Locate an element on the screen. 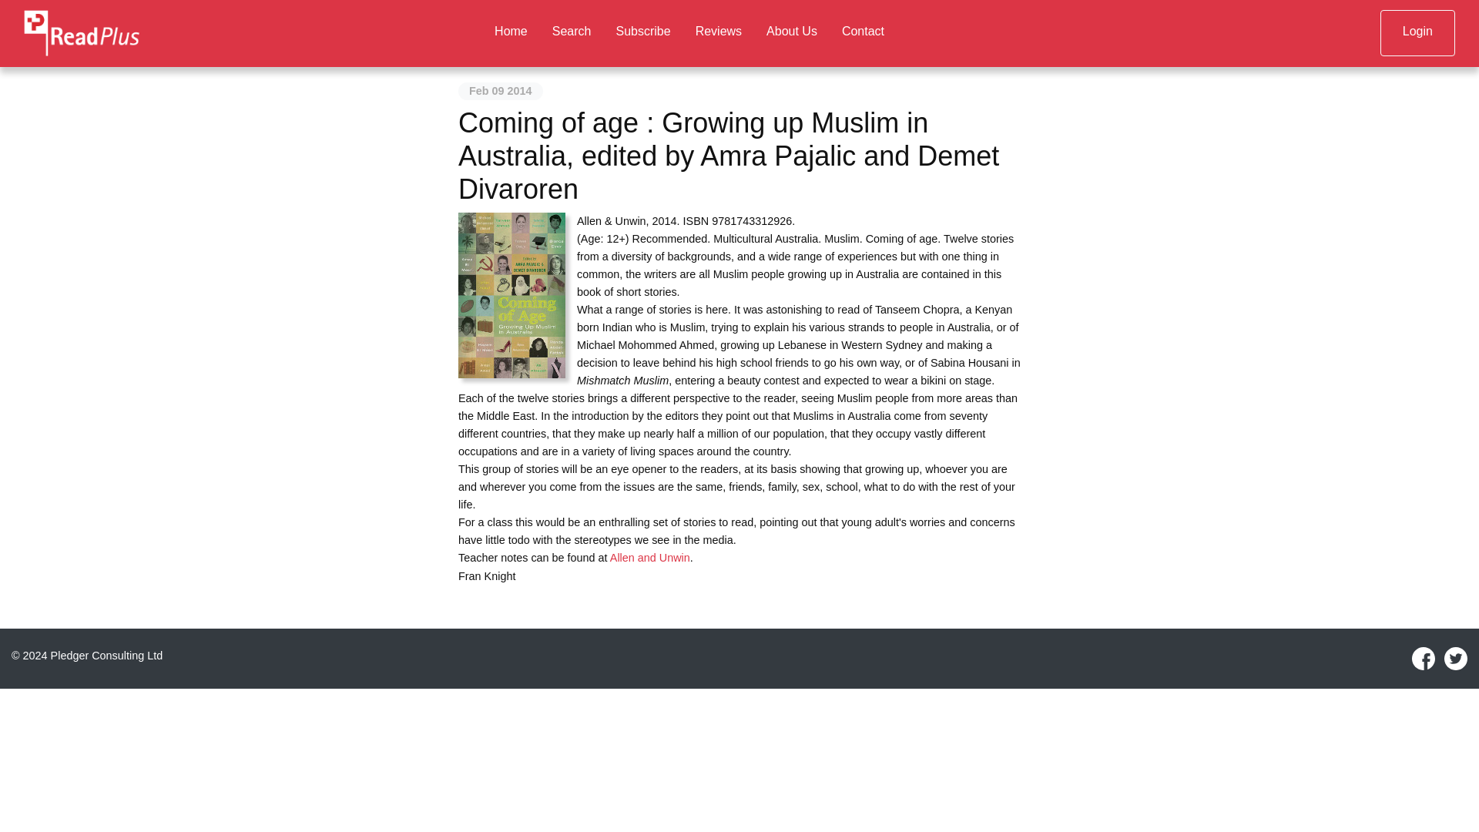 The height and width of the screenshot is (832, 1479). Allen and Unwin is located at coordinates (650, 558).